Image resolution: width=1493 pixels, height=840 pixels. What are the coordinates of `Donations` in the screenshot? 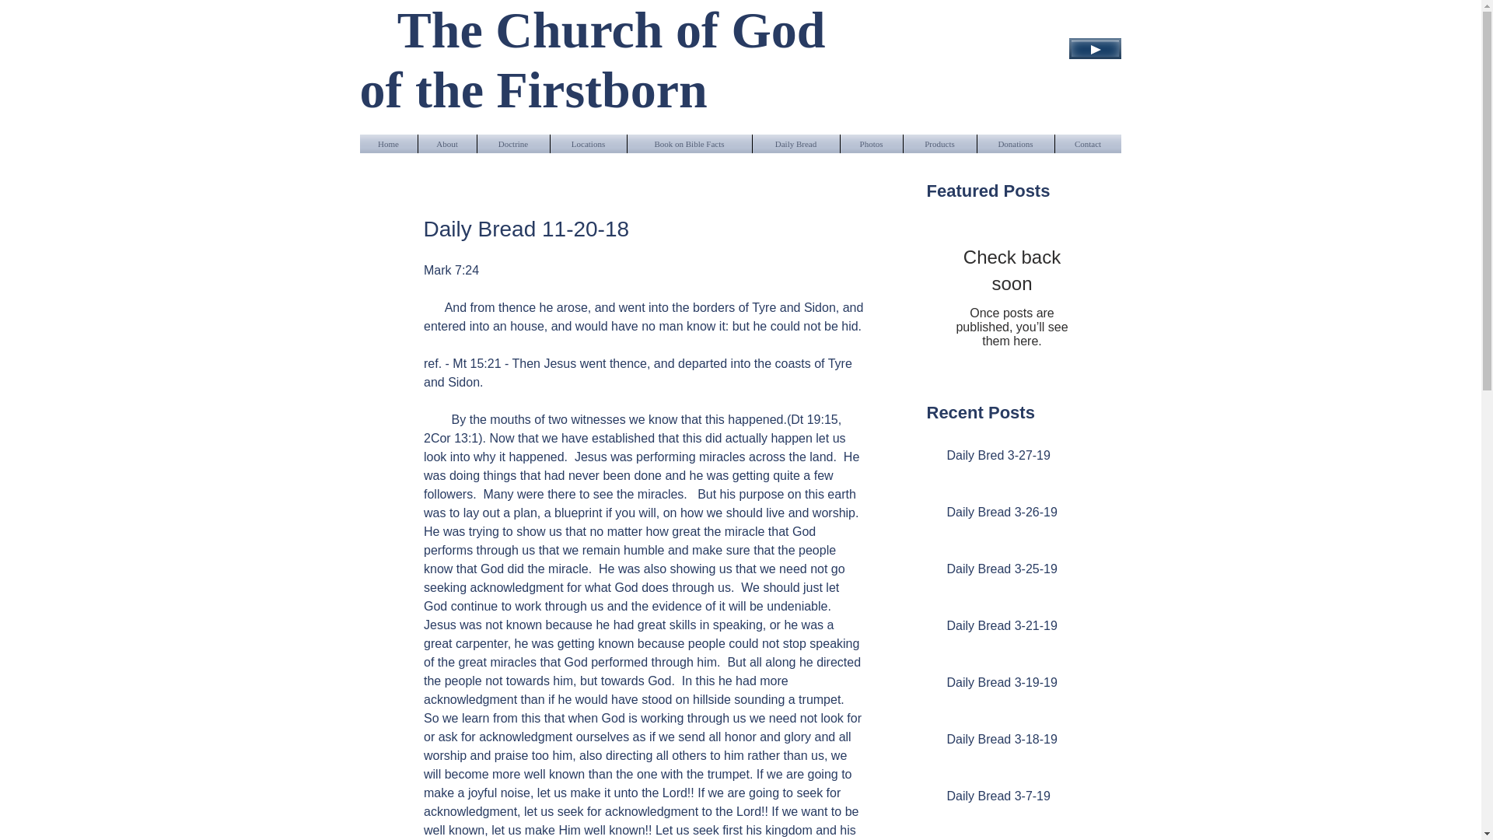 It's located at (1015, 143).